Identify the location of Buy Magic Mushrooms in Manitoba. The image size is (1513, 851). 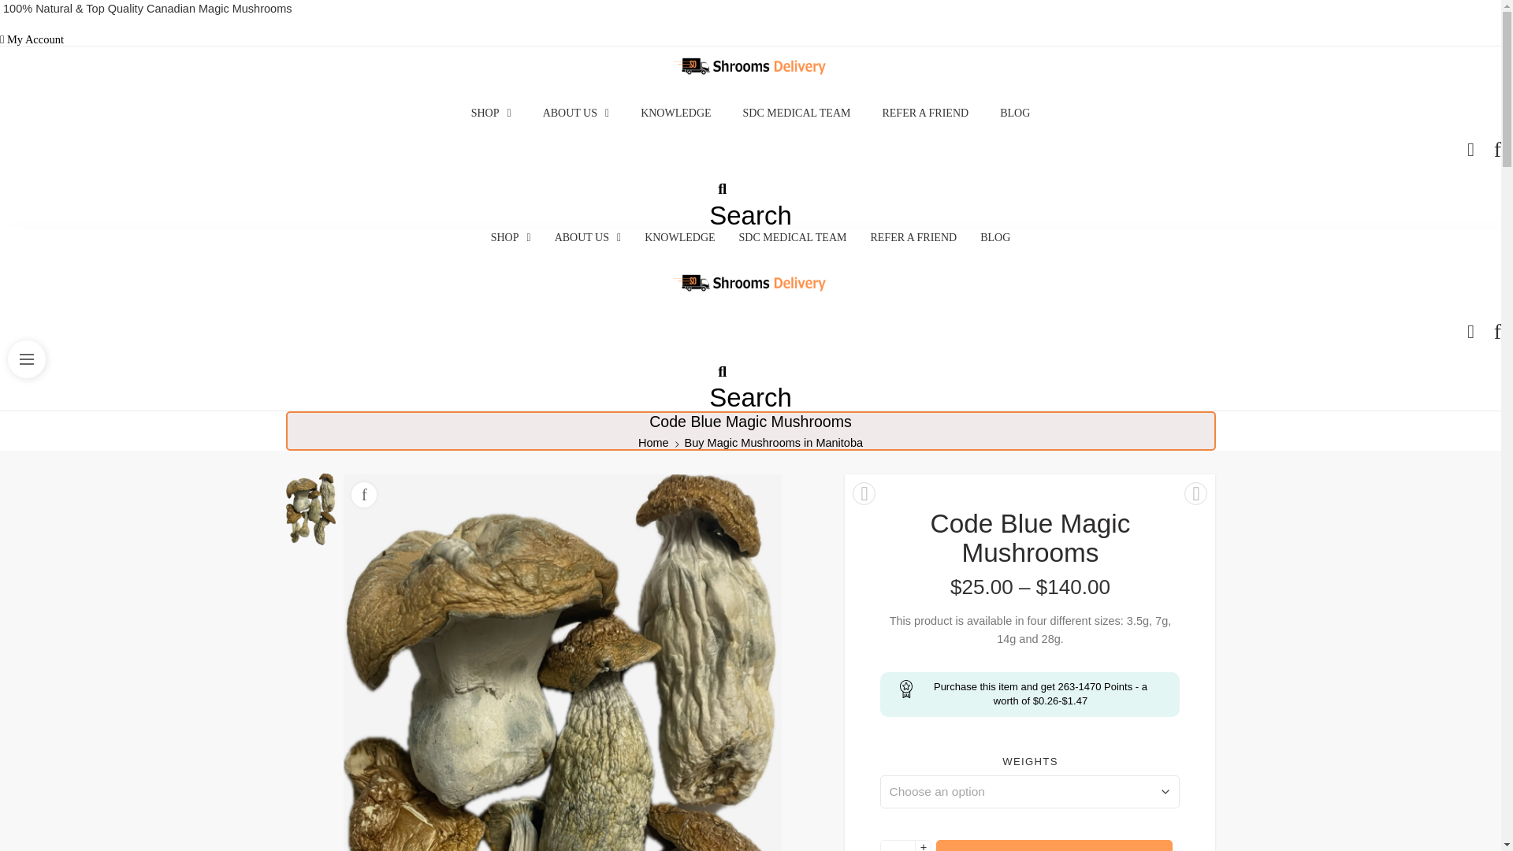
(774, 443).